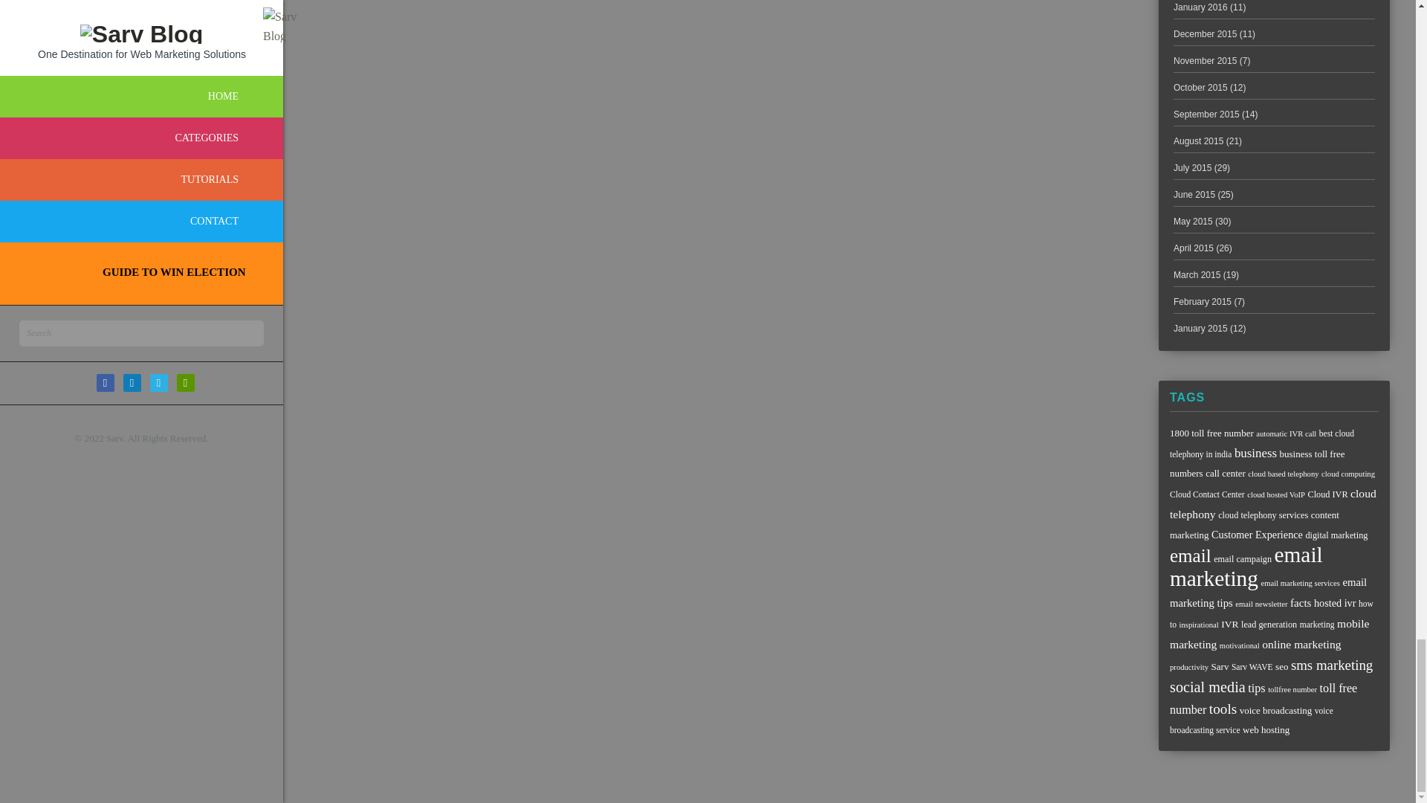 Image resolution: width=1427 pixels, height=803 pixels. What do you see at coordinates (1273, 503) in the screenshot?
I see `16 topics` at bounding box center [1273, 503].